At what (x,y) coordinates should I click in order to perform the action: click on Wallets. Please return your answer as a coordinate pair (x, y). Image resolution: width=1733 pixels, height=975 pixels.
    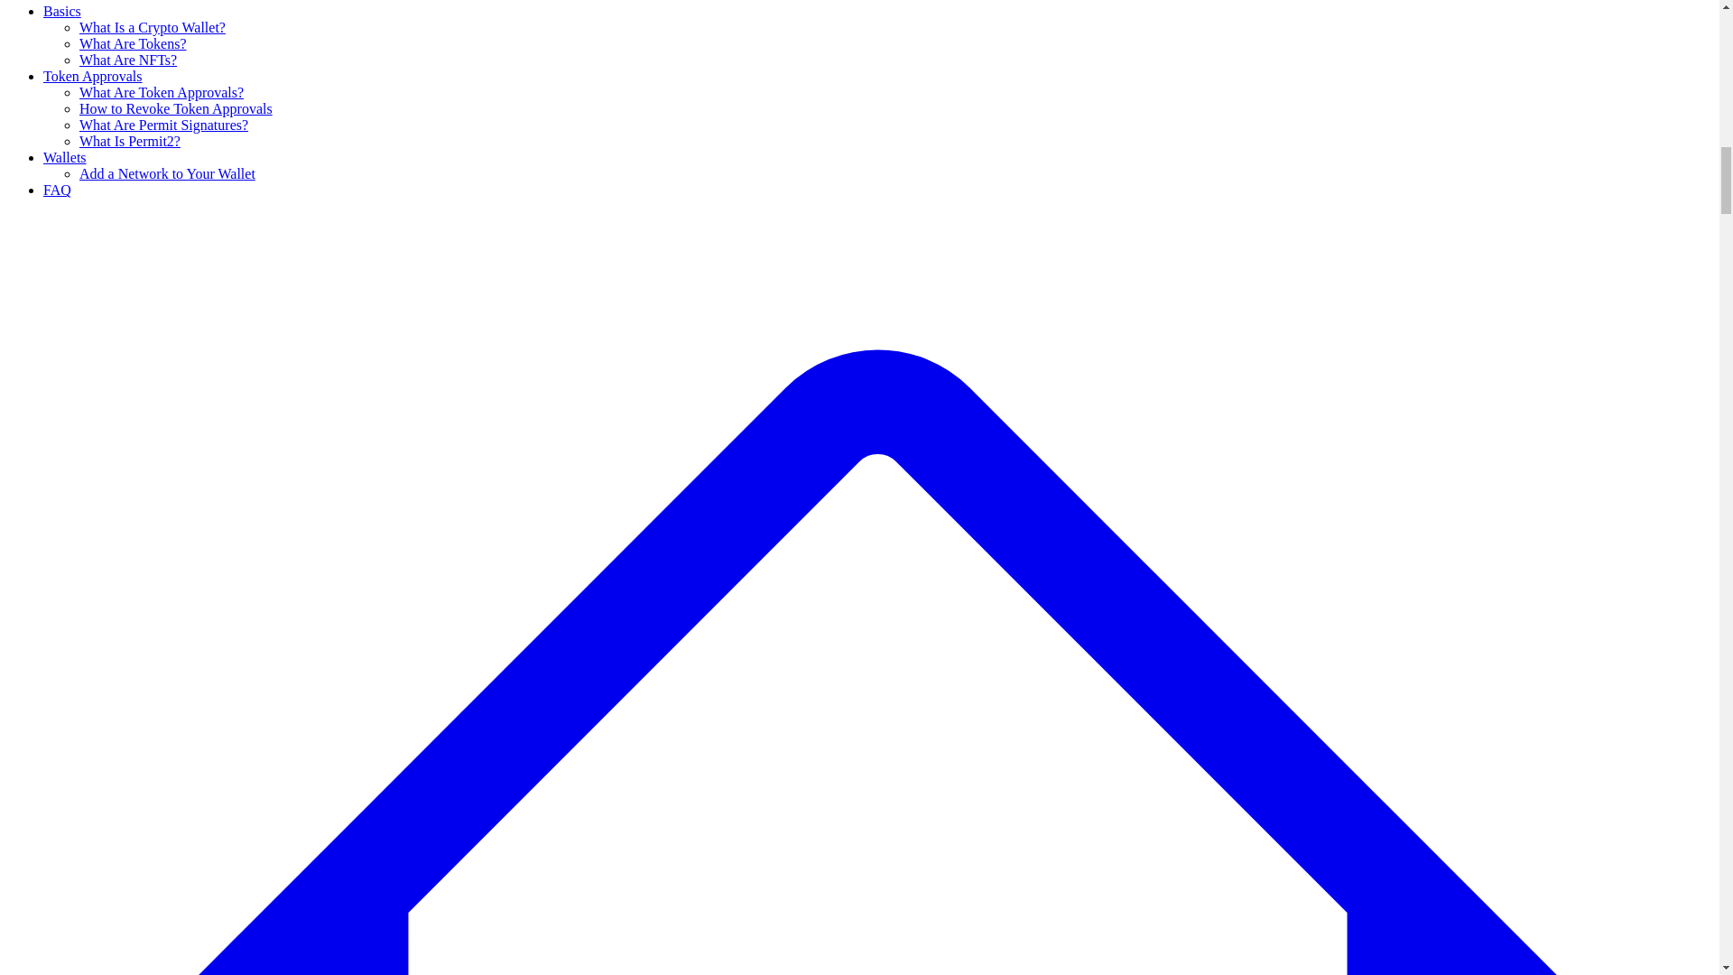
    Looking at the image, I should click on (65, 157).